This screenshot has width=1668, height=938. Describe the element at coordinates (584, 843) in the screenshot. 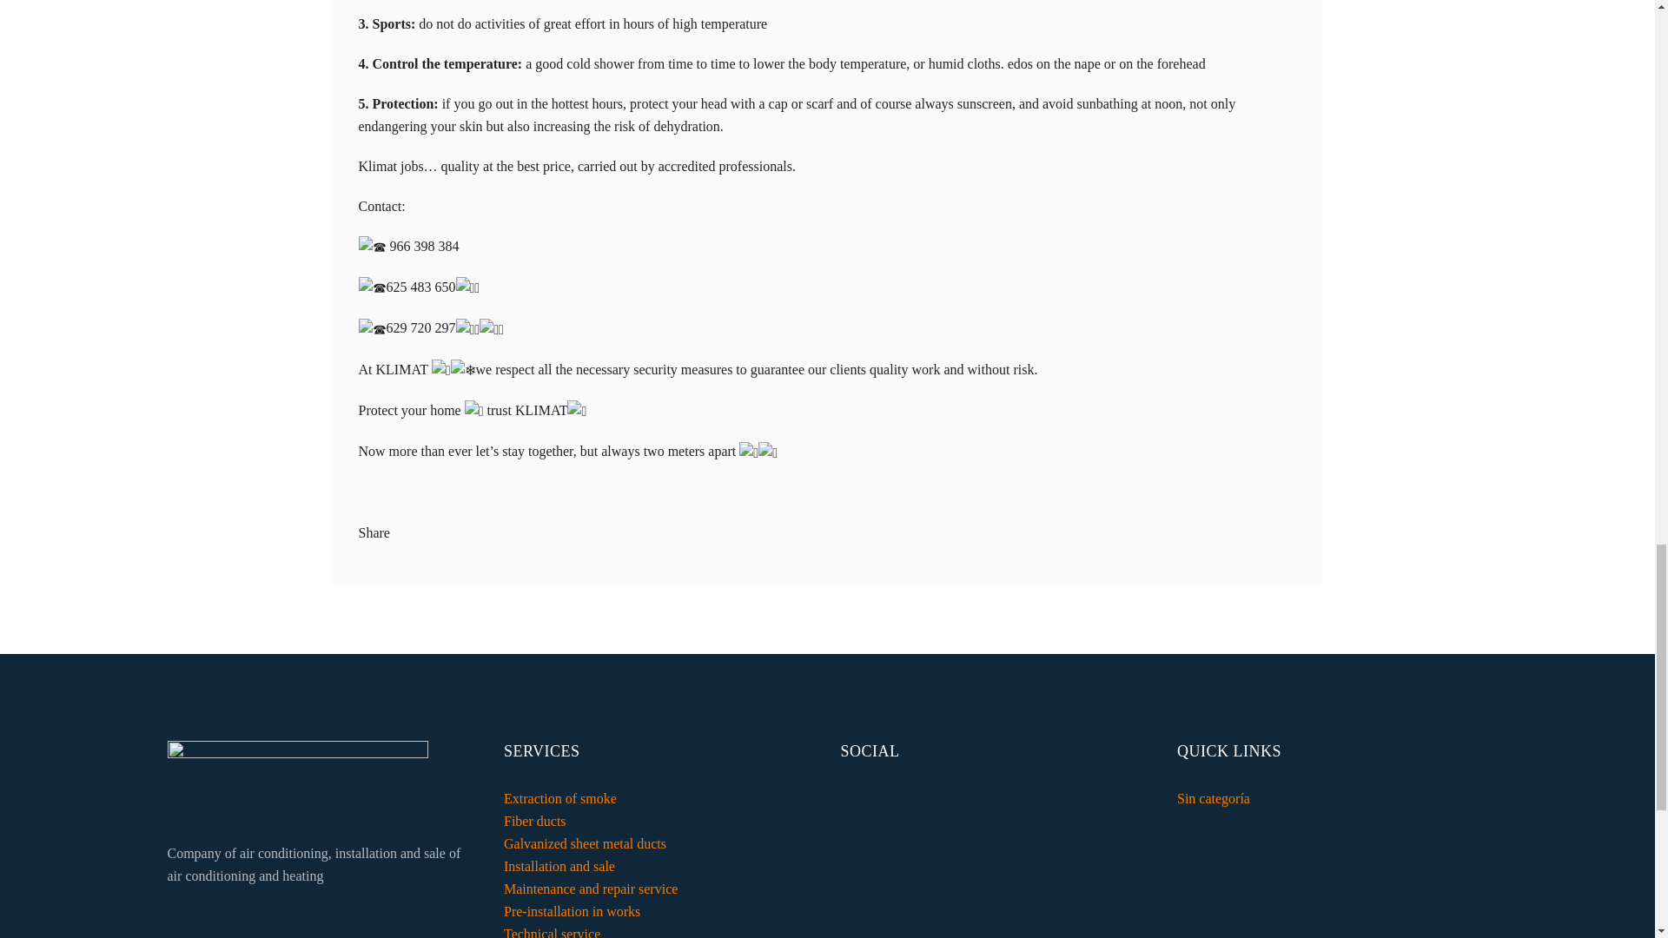

I see `Galvanized sheet metal ducts` at that location.